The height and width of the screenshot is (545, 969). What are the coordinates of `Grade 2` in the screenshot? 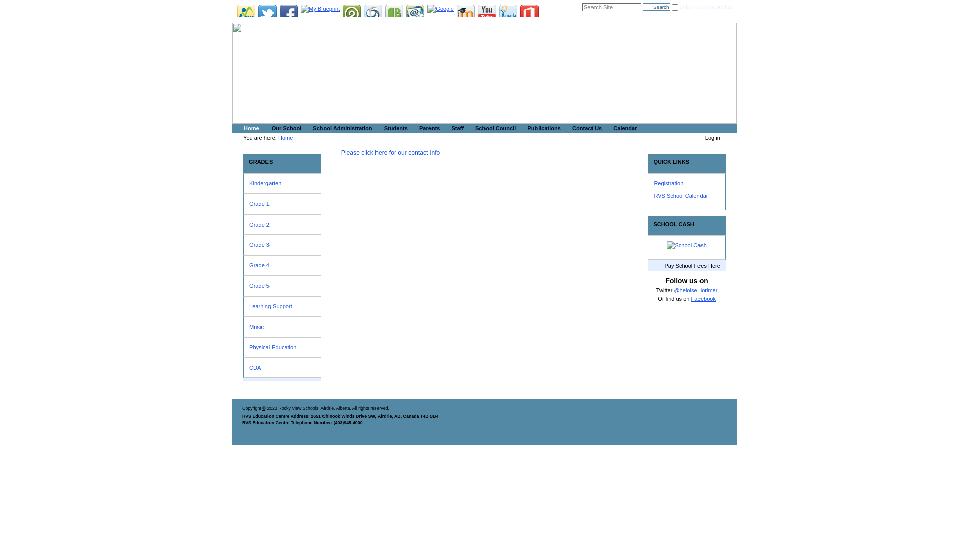 It's located at (282, 225).